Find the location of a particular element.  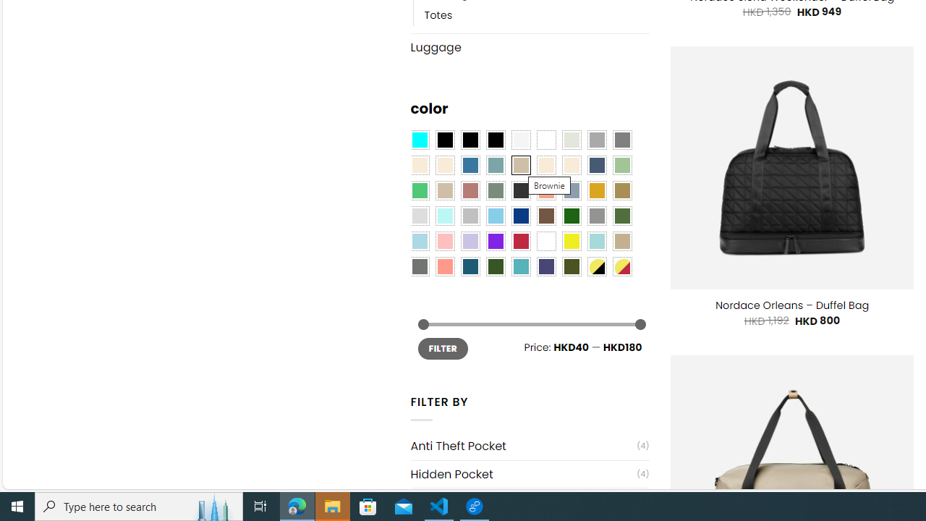

All Gray is located at coordinates (622, 140).